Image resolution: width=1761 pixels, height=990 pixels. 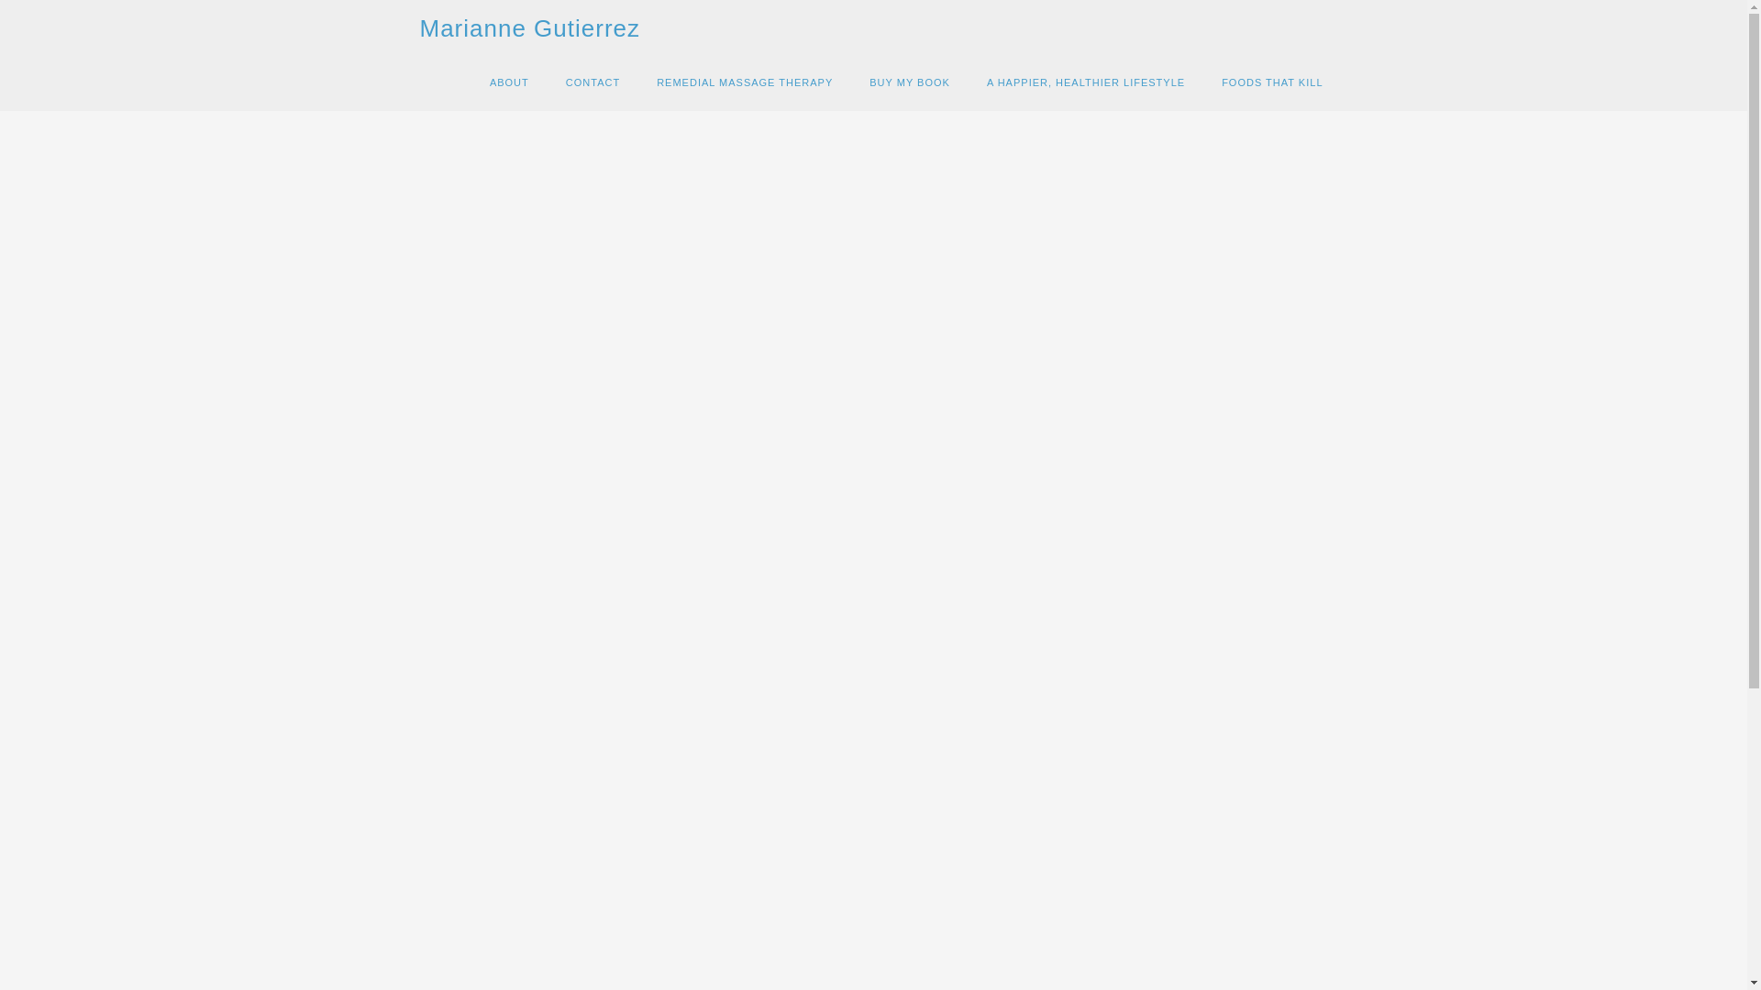 What do you see at coordinates (532, 84) in the screenshot?
I see `Skip to content` at bounding box center [532, 84].